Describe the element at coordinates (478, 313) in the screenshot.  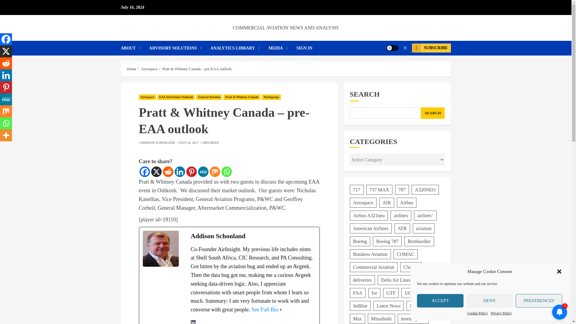
I see `Cookie Policy` at that location.